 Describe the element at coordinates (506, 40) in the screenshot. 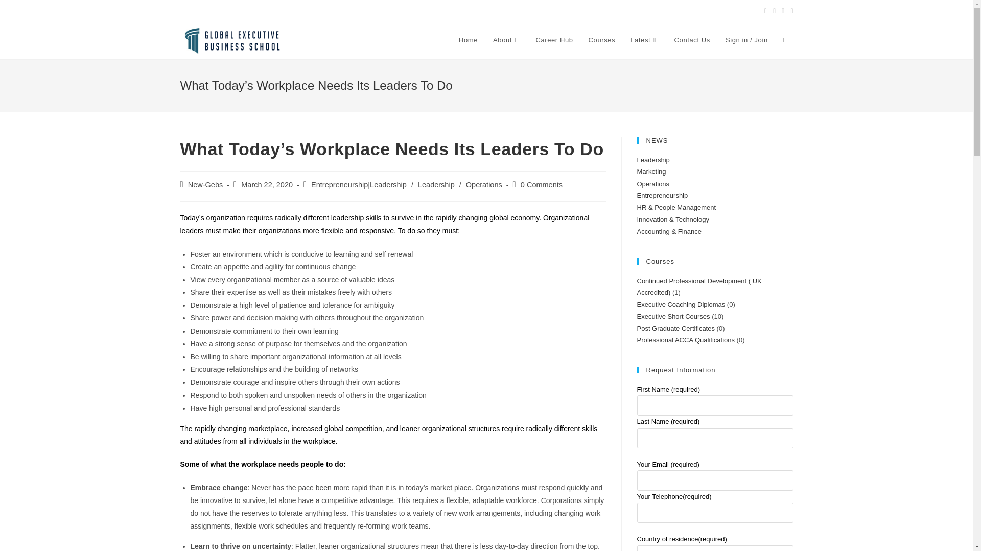

I see `About` at that location.